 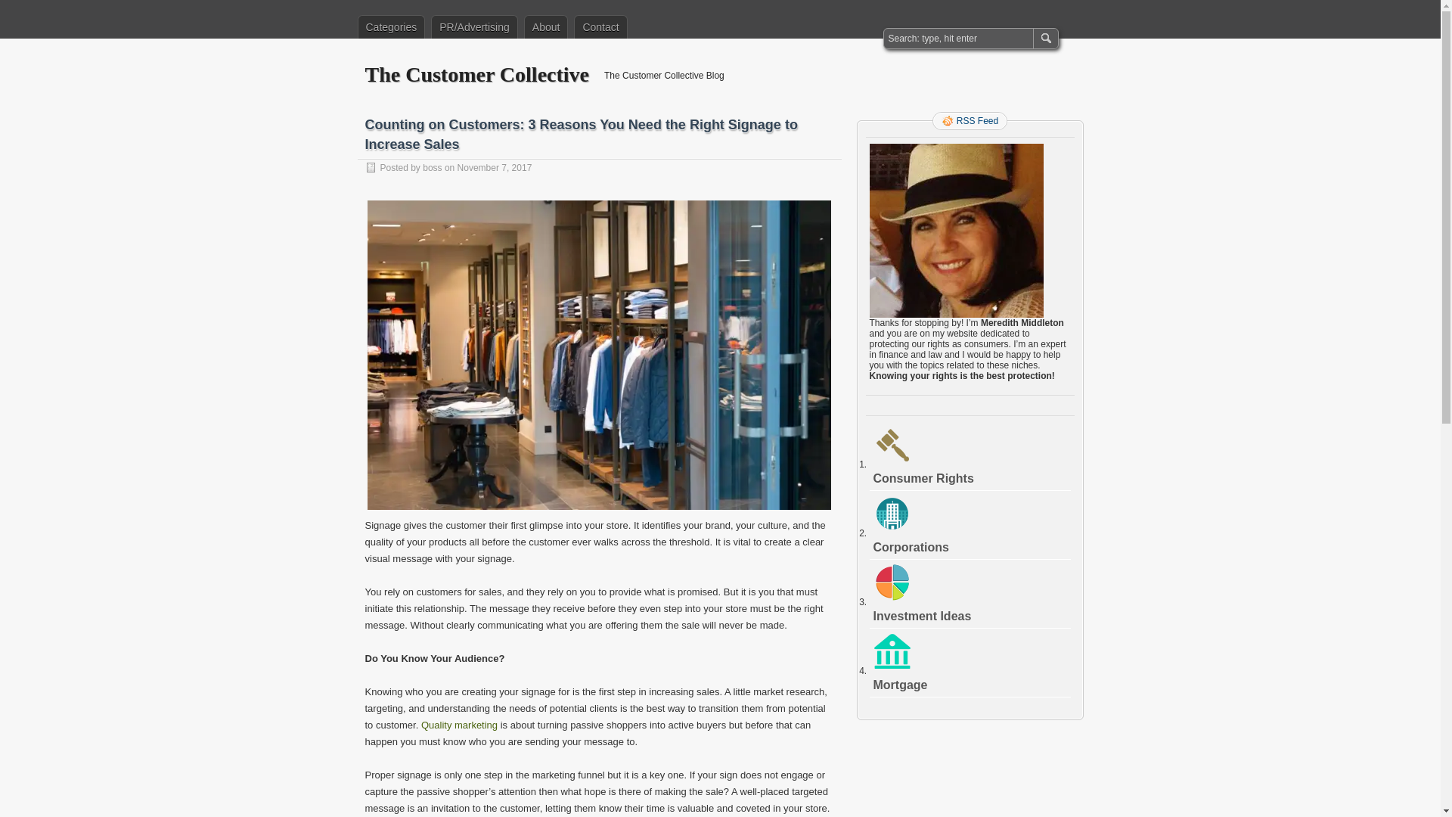 What do you see at coordinates (476, 74) in the screenshot?
I see `The Customer Collective` at bounding box center [476, 74].